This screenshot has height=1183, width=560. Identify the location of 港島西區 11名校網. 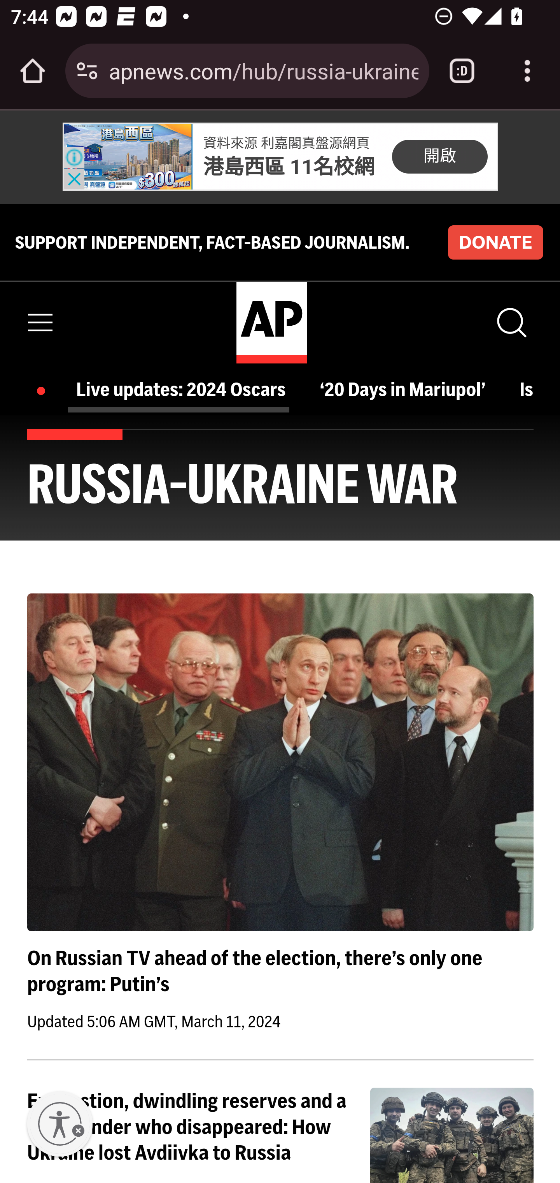
(289, 167).